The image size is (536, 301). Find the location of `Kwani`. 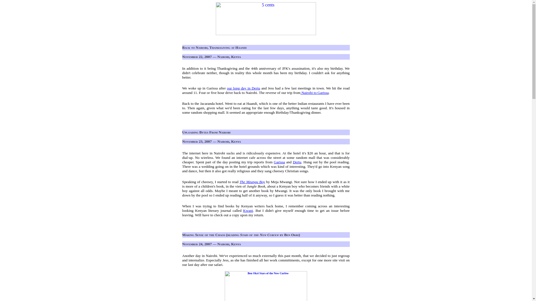

Kwani is located at coordinates (248, 210).